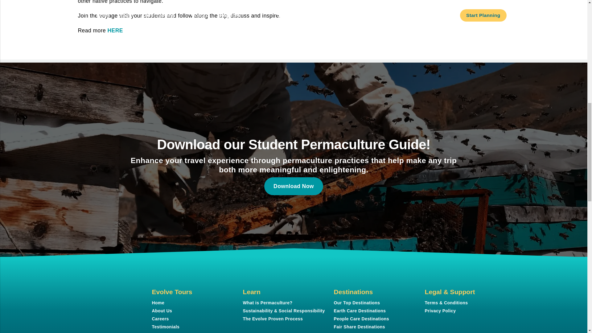 The image size is (592, 333). Describe the element at coordinates (115, 30) in the screenshot. I see `HERE` at that location.